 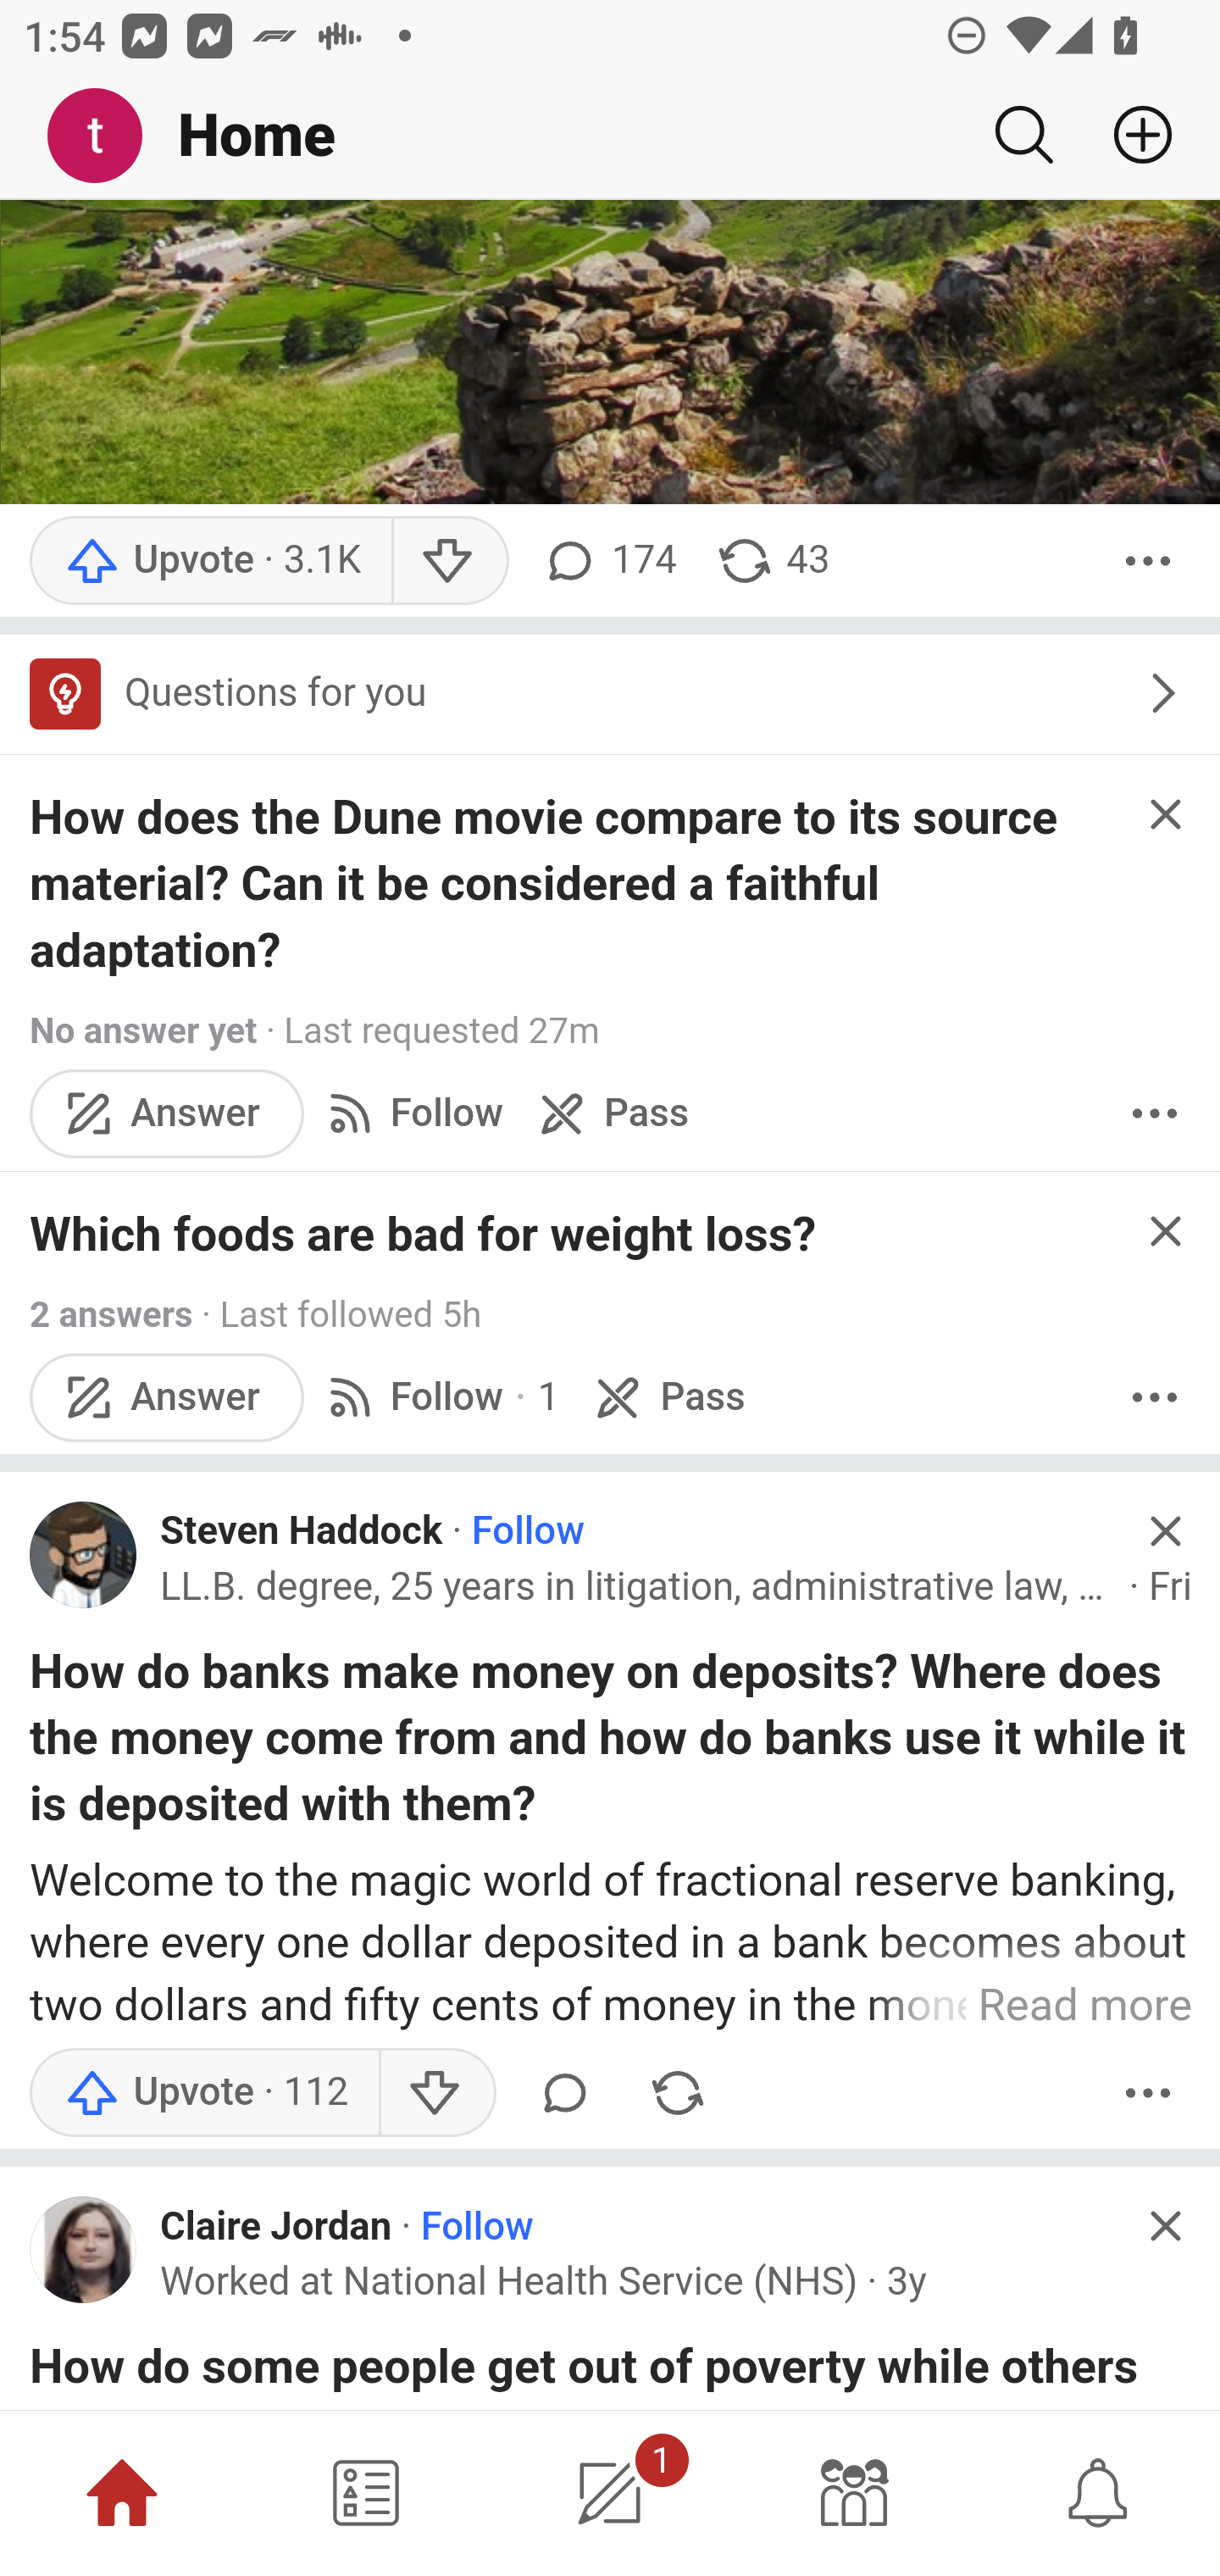 I want to click on Follow · 1, so click(x=439, y=1396).